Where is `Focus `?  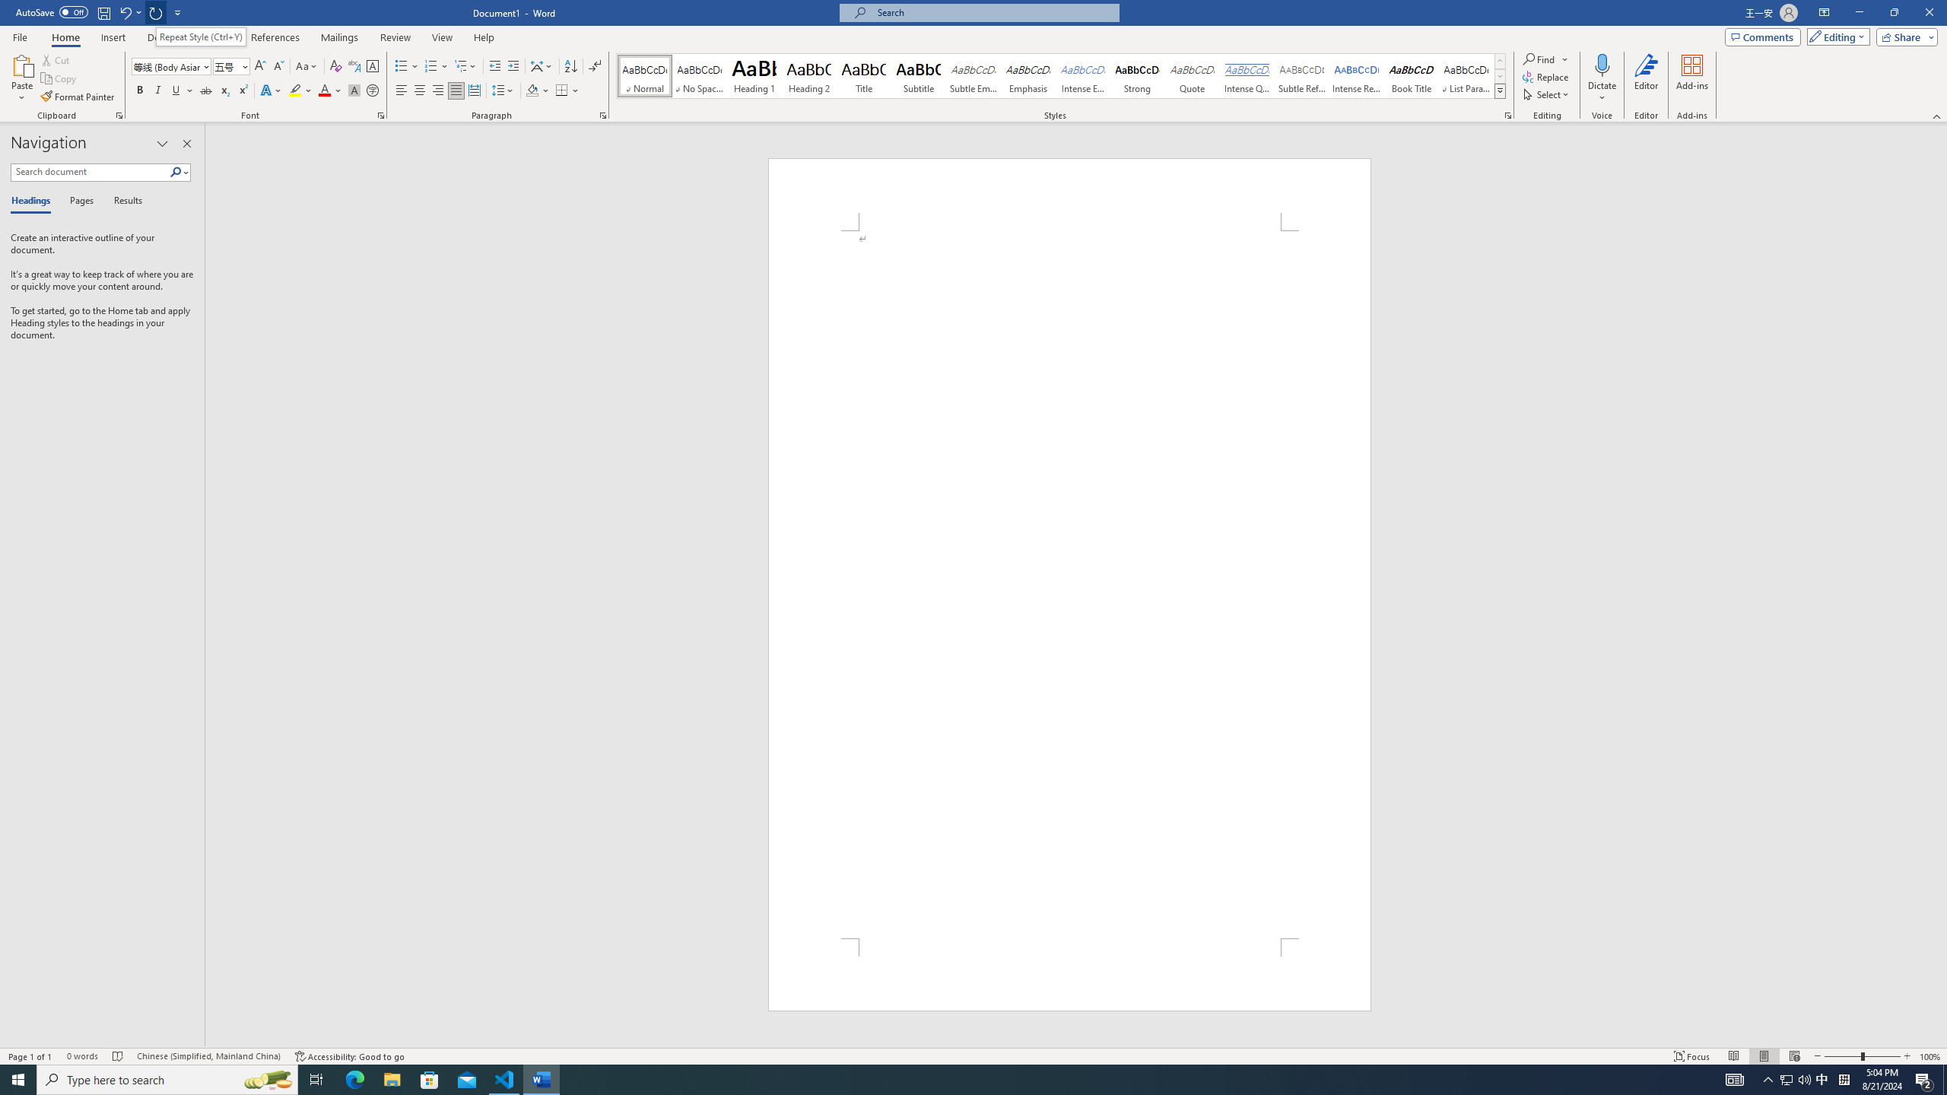 Focus  is located at coordinates (1692, 1056).